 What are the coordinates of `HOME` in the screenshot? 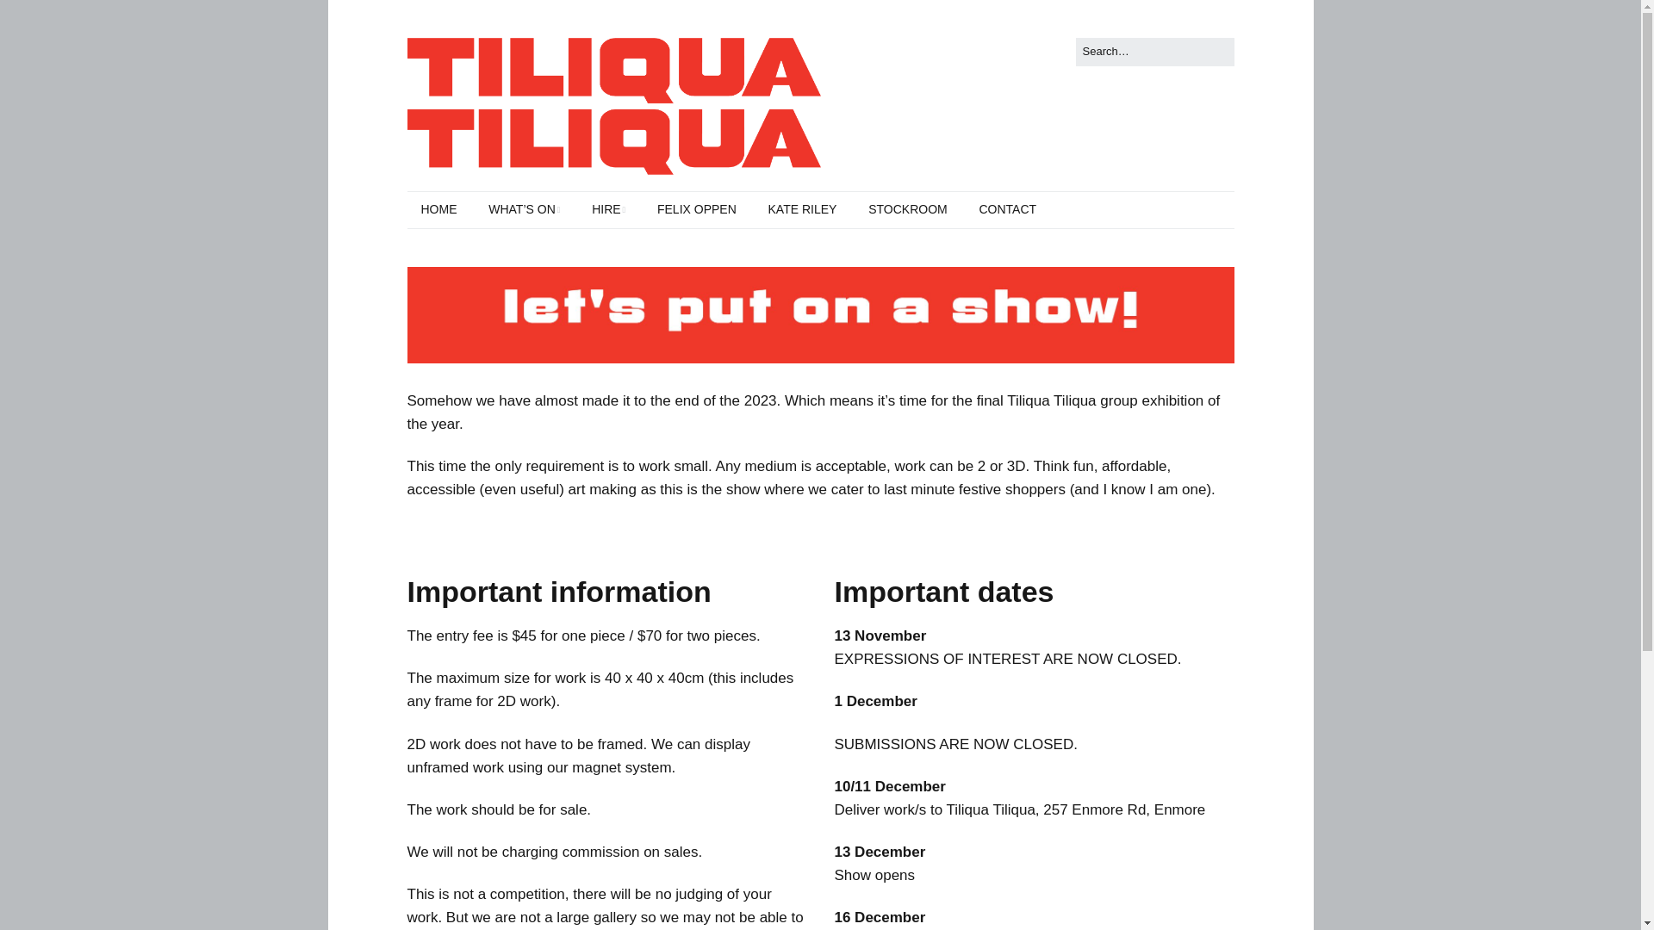 It's located at (438, 209).